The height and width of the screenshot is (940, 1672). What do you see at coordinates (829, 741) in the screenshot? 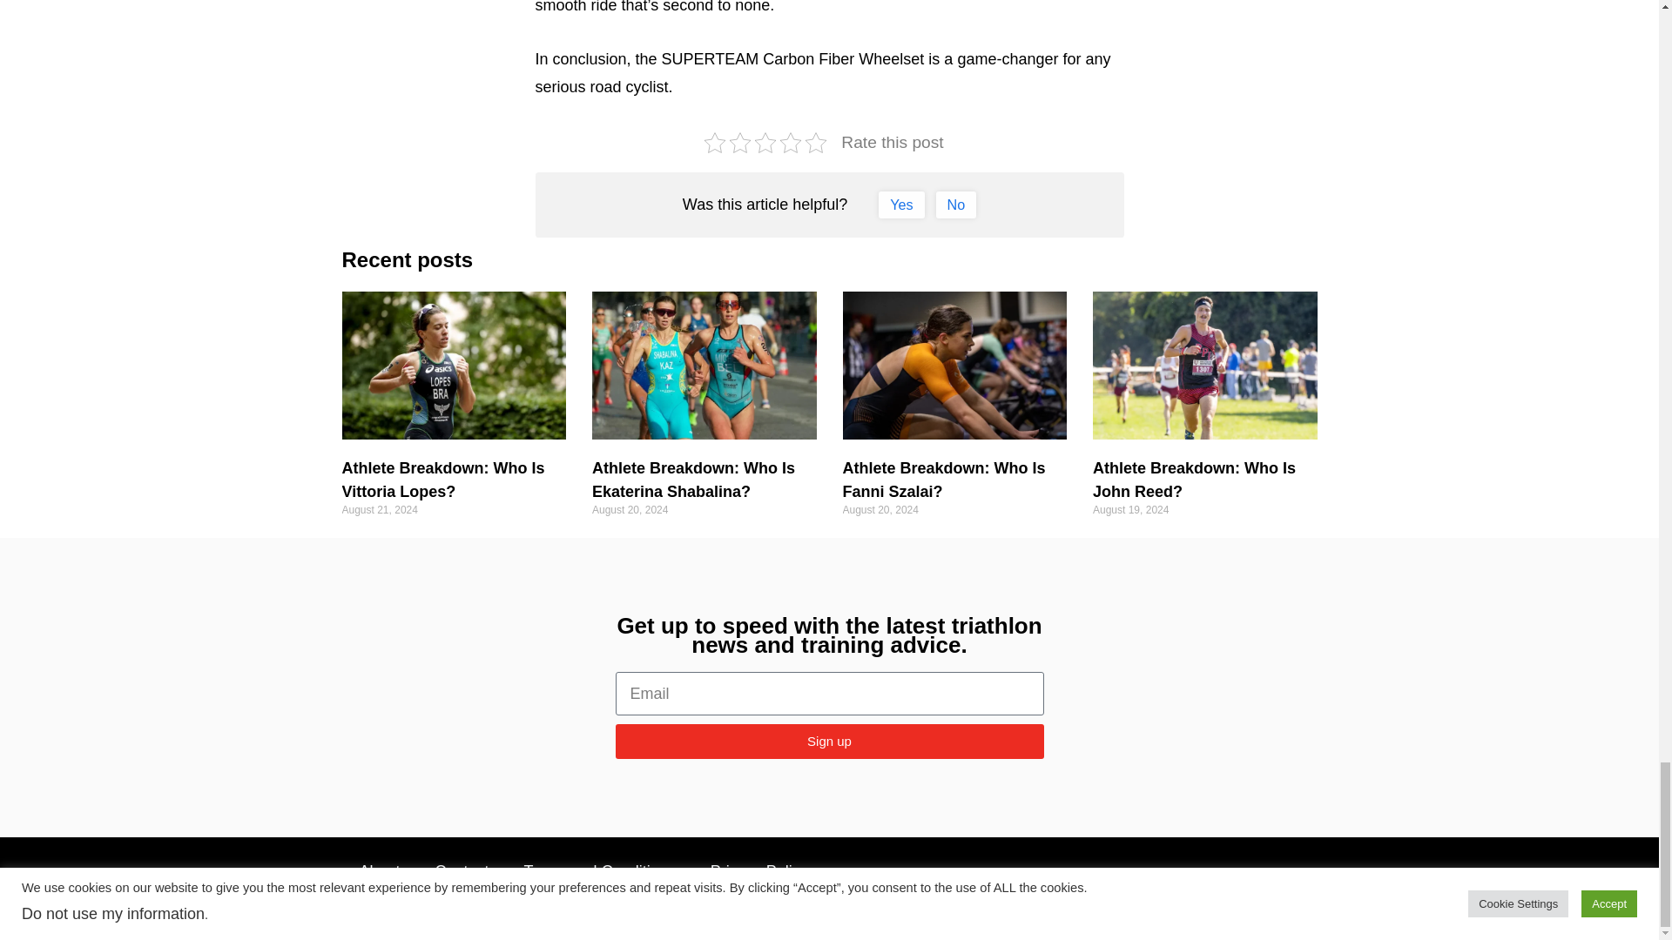
I see `Sign up` at bounding box center [829, 741].